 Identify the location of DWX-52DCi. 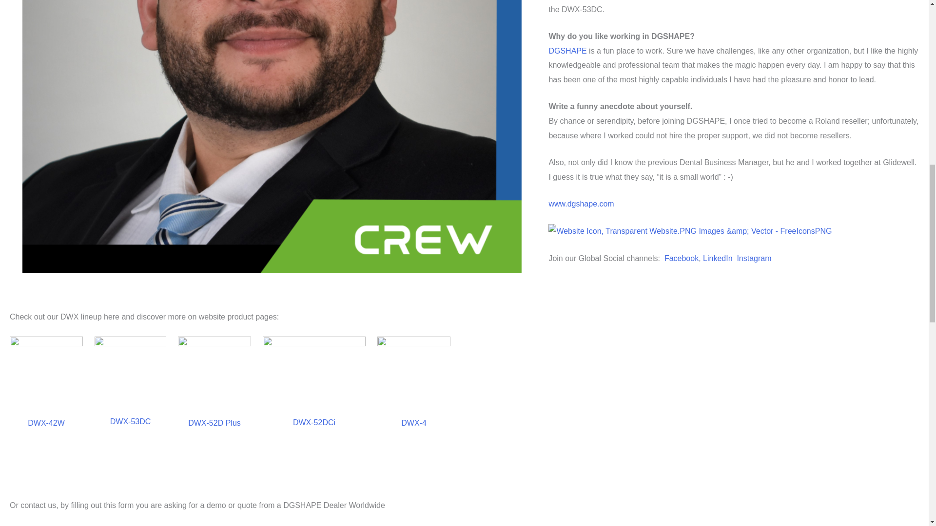
(314, 422).